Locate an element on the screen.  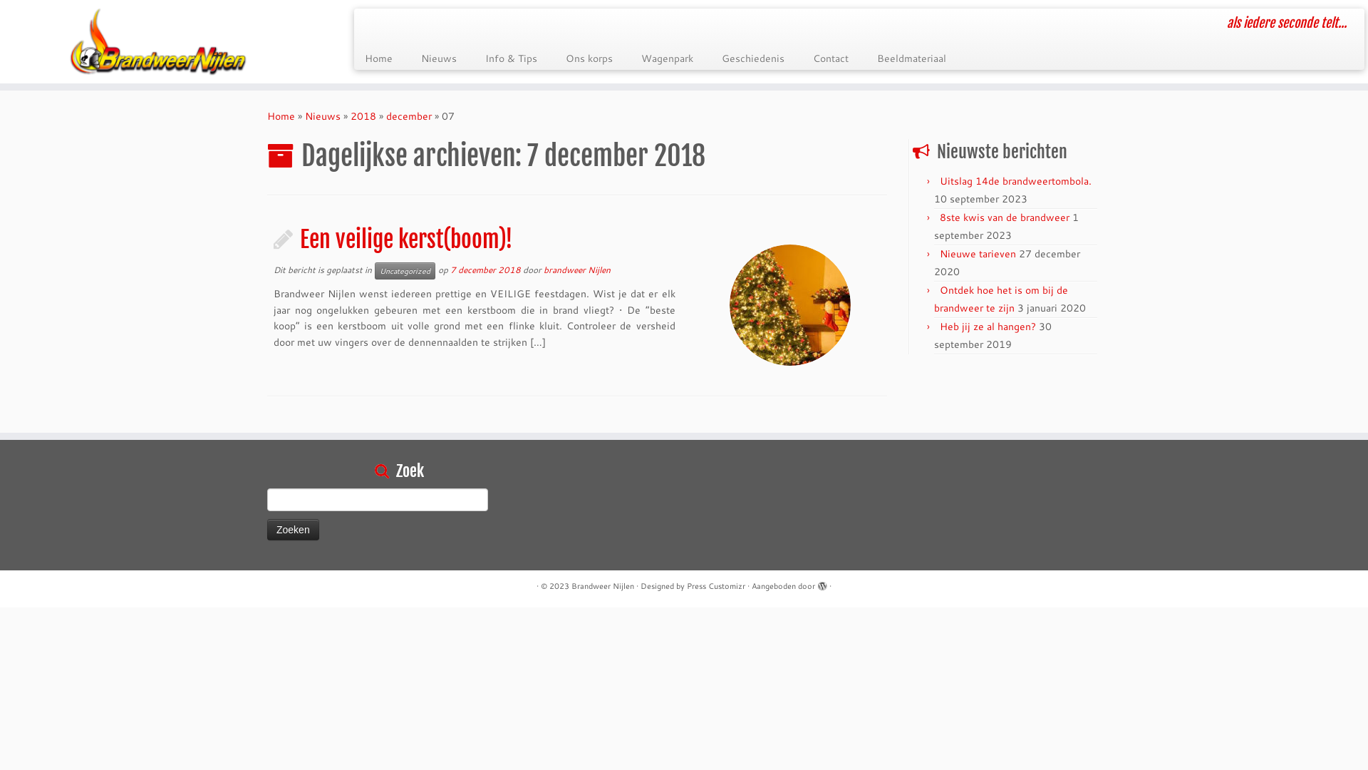
Een veilige kerst(boom)! is located at coordinates (790, 305).